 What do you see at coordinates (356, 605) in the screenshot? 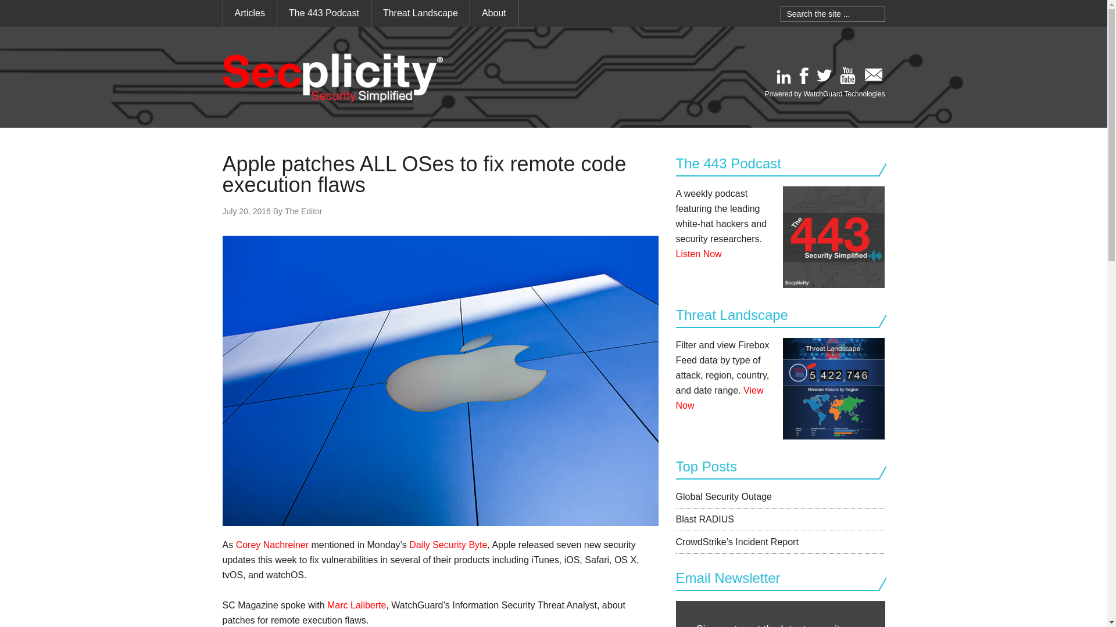
I see `Marc Laliberte` at bounding box center [356, 605].